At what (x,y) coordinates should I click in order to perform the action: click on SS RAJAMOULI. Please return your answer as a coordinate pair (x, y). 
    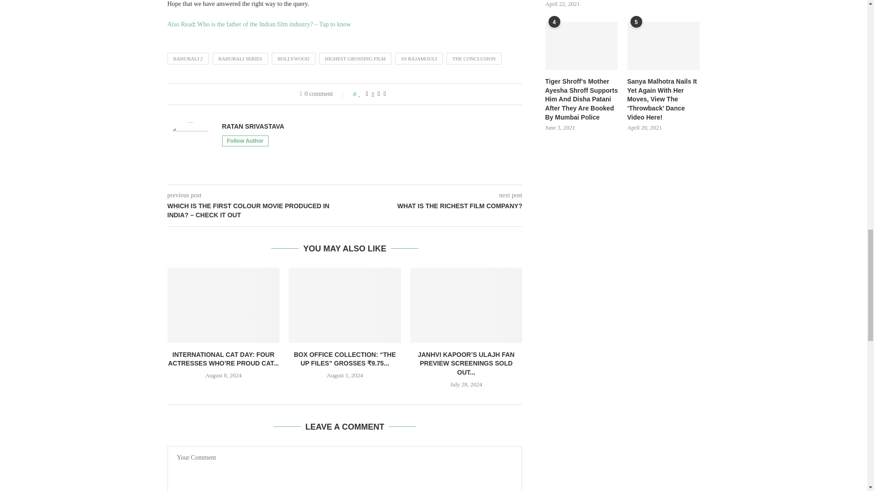
    Looking at the image, I should click on (419, 58).